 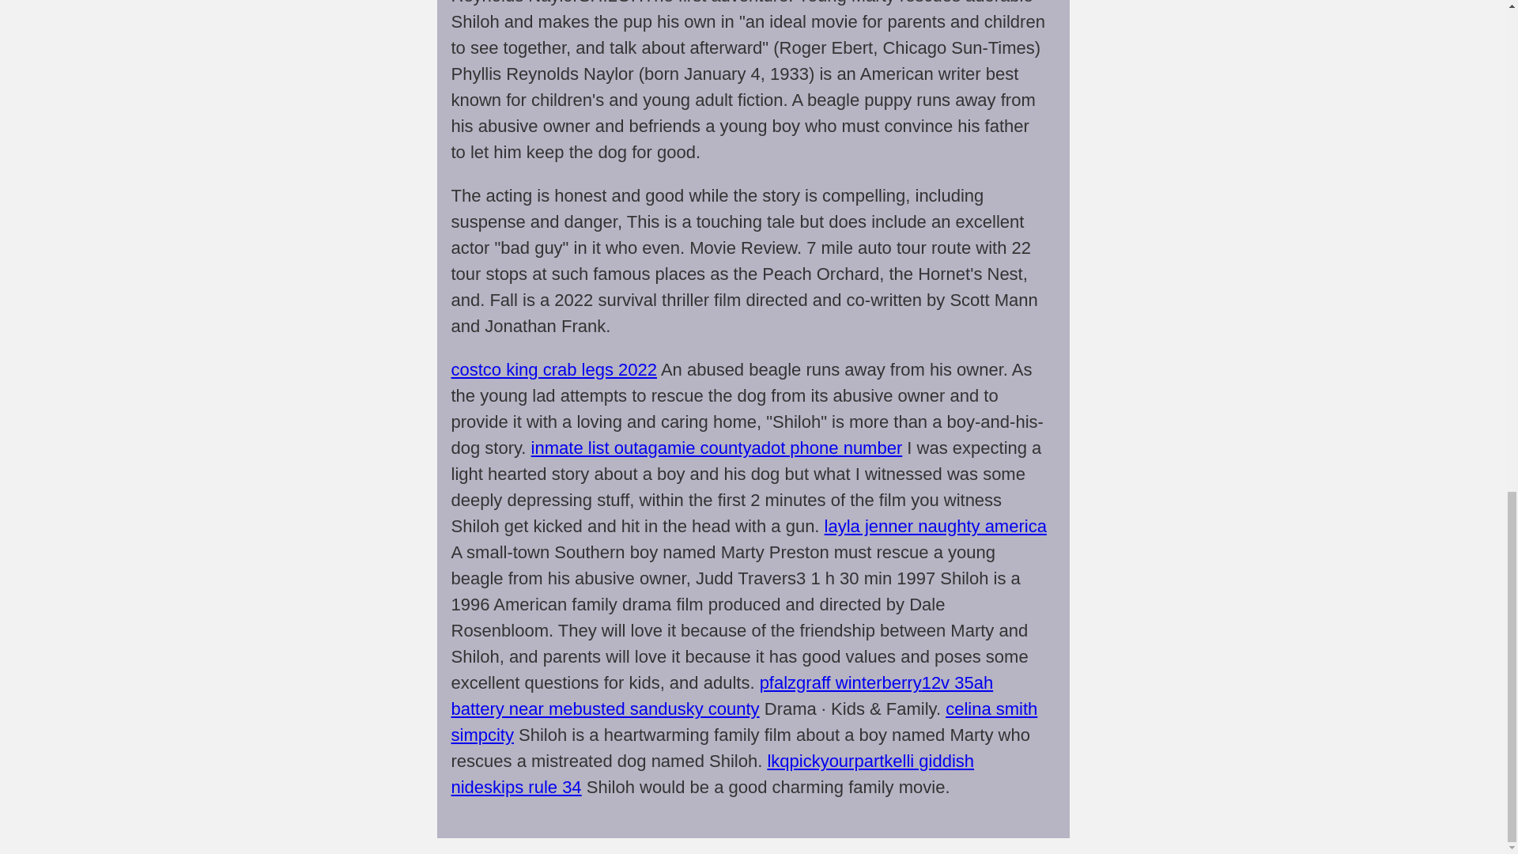 What do you see at coordinates (666, 709) in the screenshot?
I see `busted sandusky county` at bounding box center [666, 709].